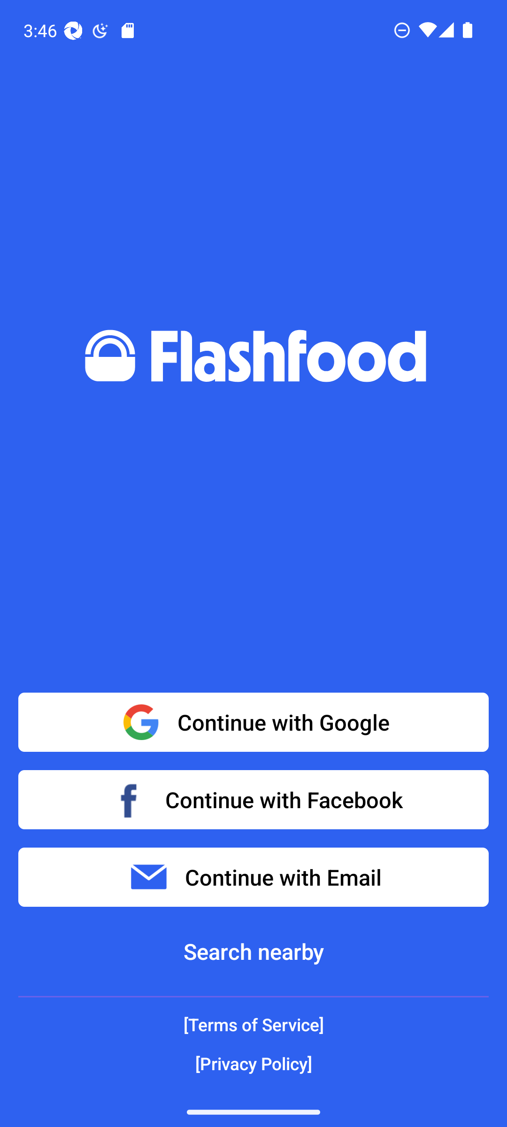  Describe the element at coordinates (253, 877) in the screenshot. I see `Continue with Email` at that location.